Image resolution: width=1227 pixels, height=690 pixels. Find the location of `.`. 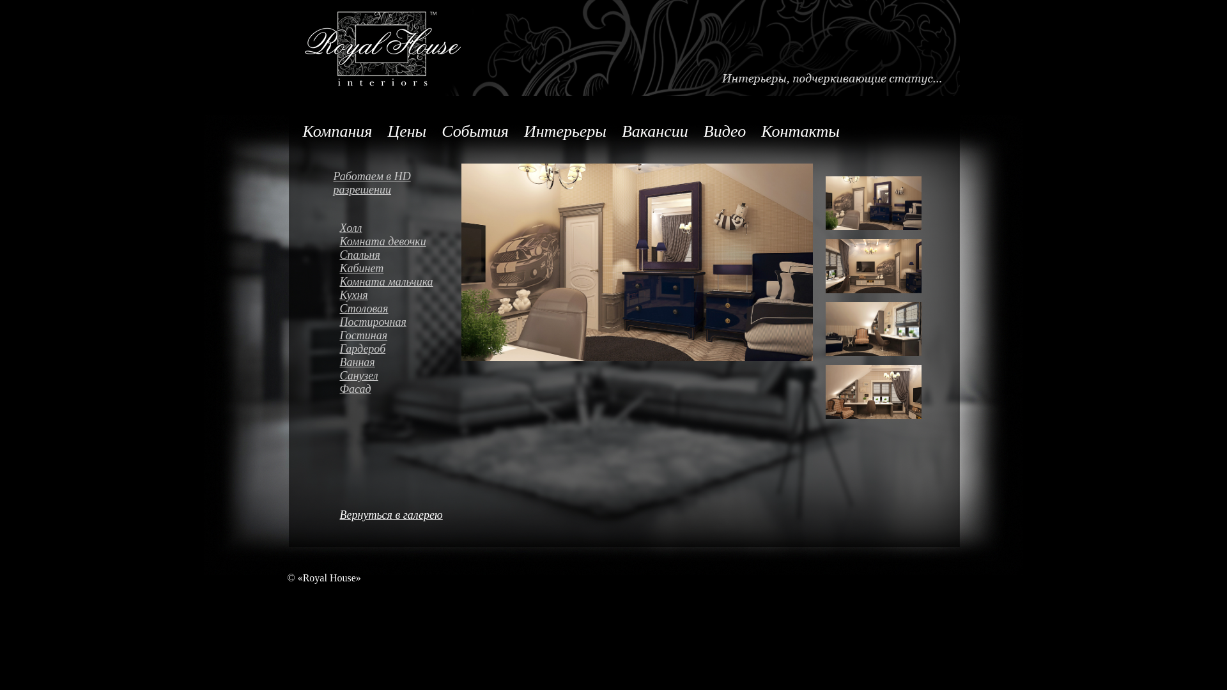

. is located at coordinates (624, 367).